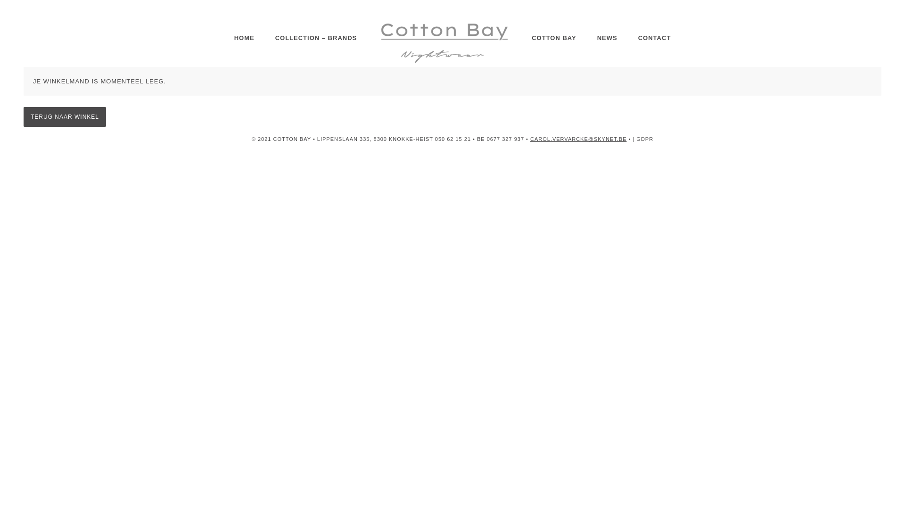 The image size is (905, 509). What do you see at coordinates (554, 38) in the screenshot?
I see `COTTON BAY` at bounding box center [554, 38].